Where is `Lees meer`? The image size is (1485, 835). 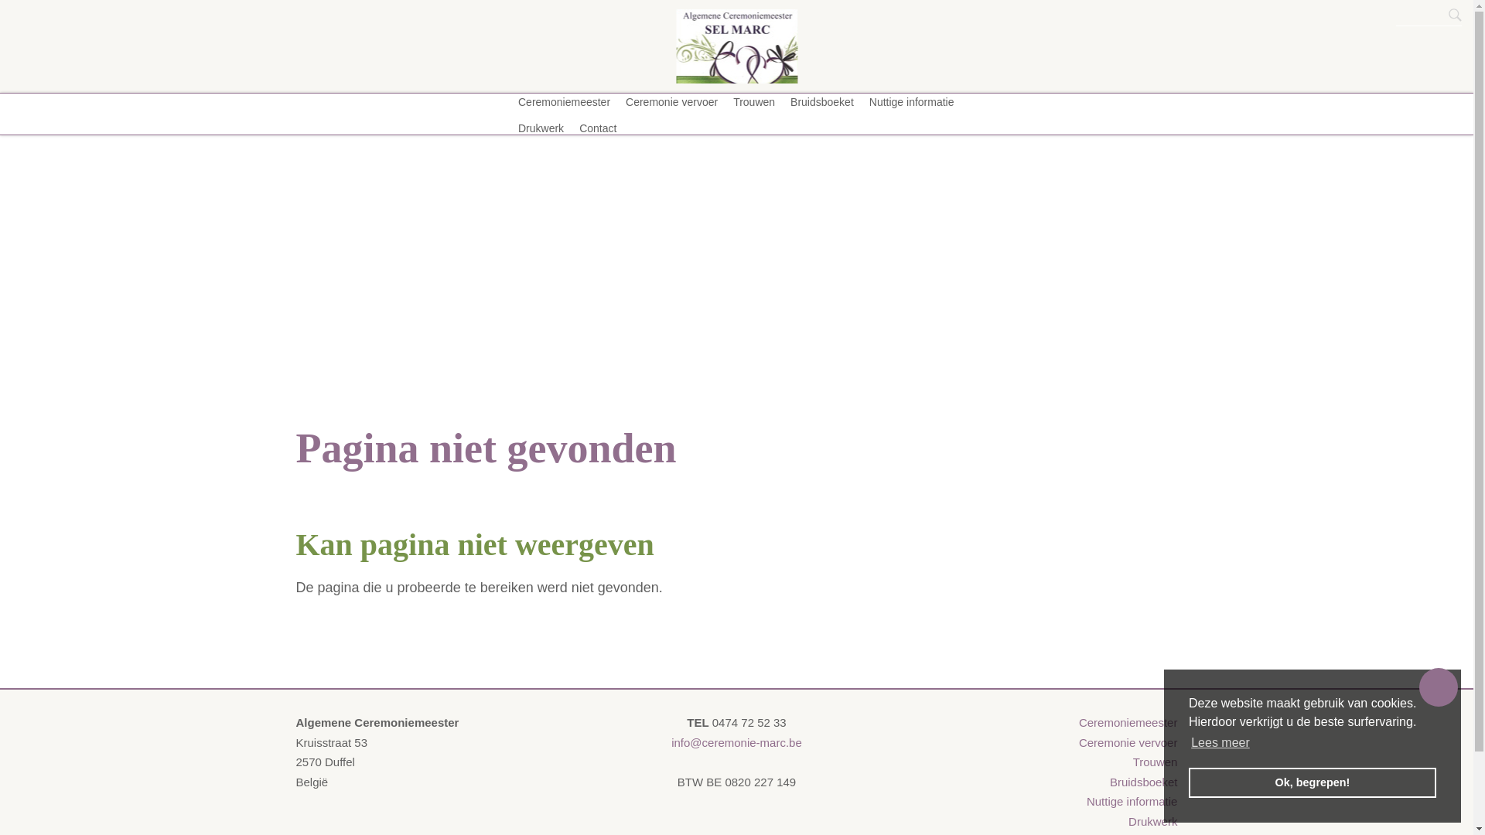
Lees meer is located at coordinates (1220, 743).